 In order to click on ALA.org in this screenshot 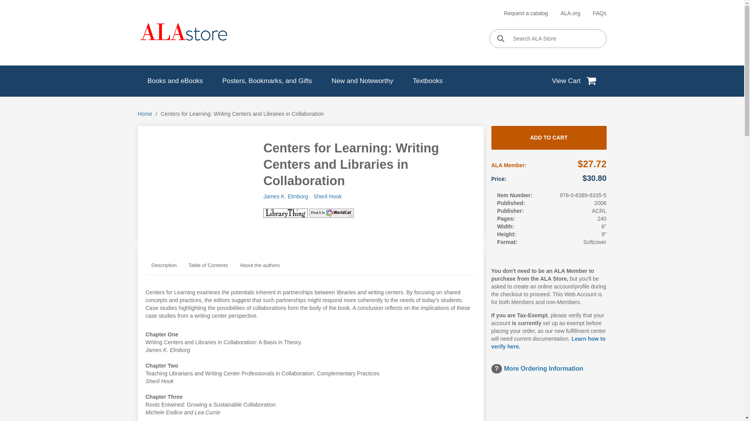, I will do `click(570, 13)`.